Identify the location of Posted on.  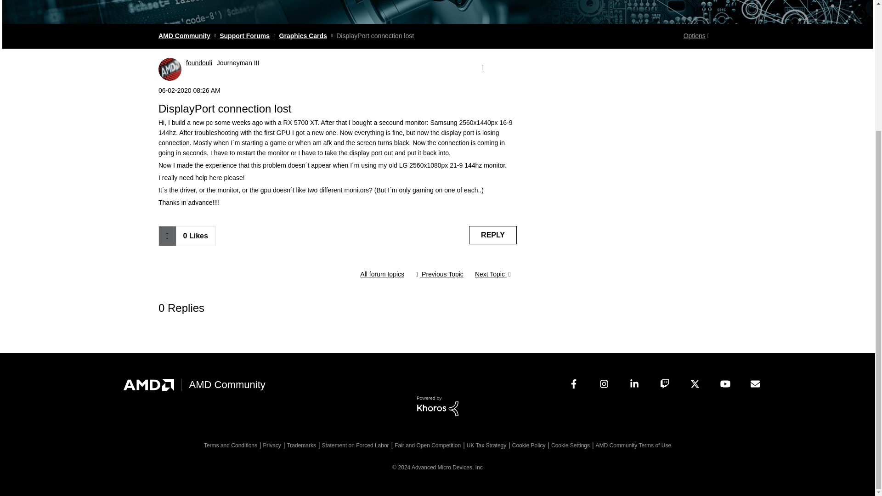
(338, 90).